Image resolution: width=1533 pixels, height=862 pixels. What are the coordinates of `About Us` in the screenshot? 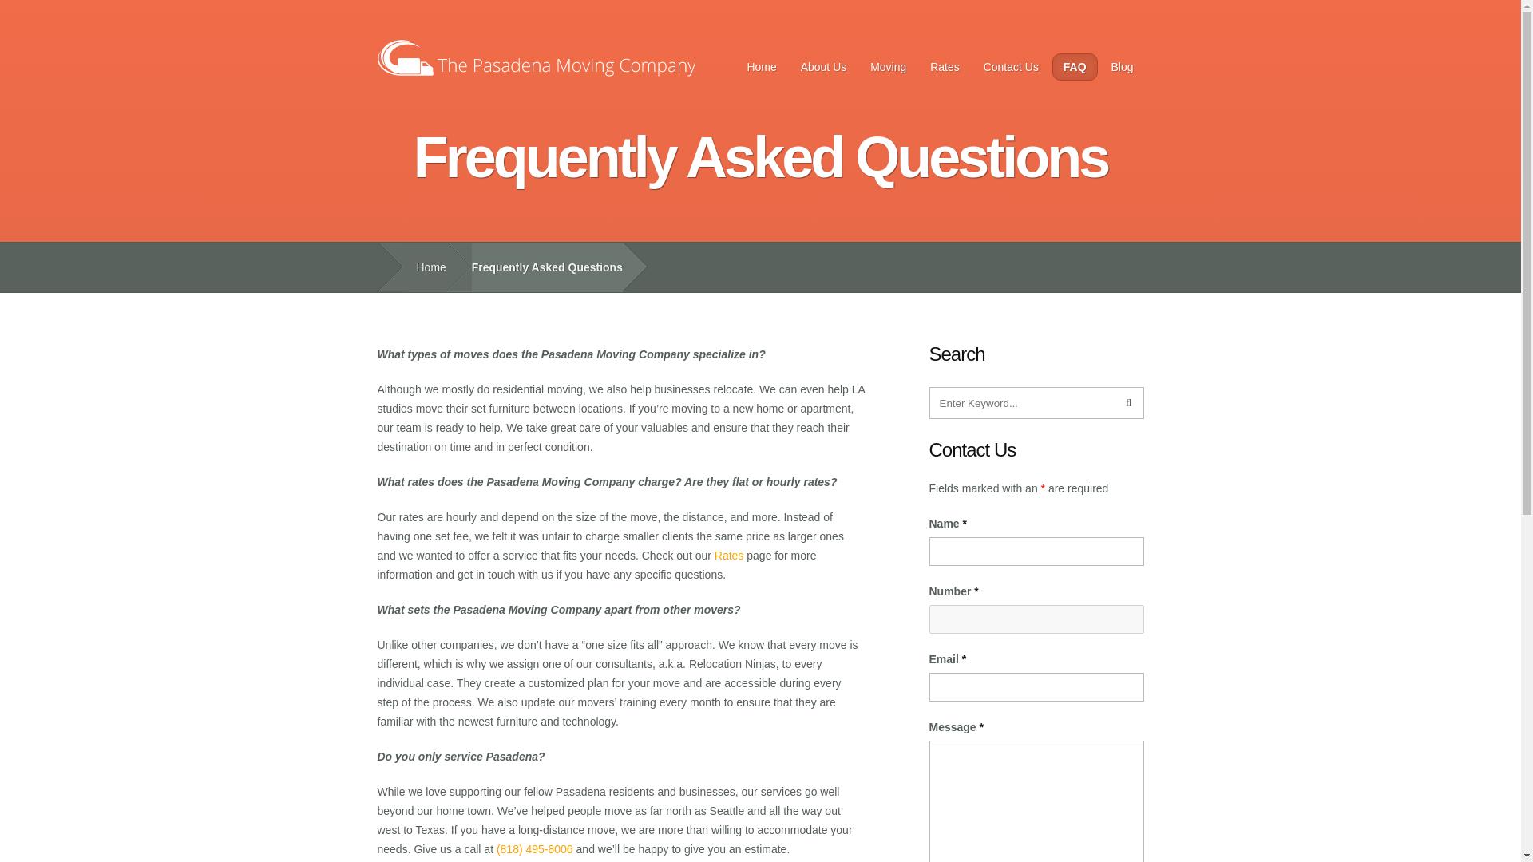 It's located at (824, 67).